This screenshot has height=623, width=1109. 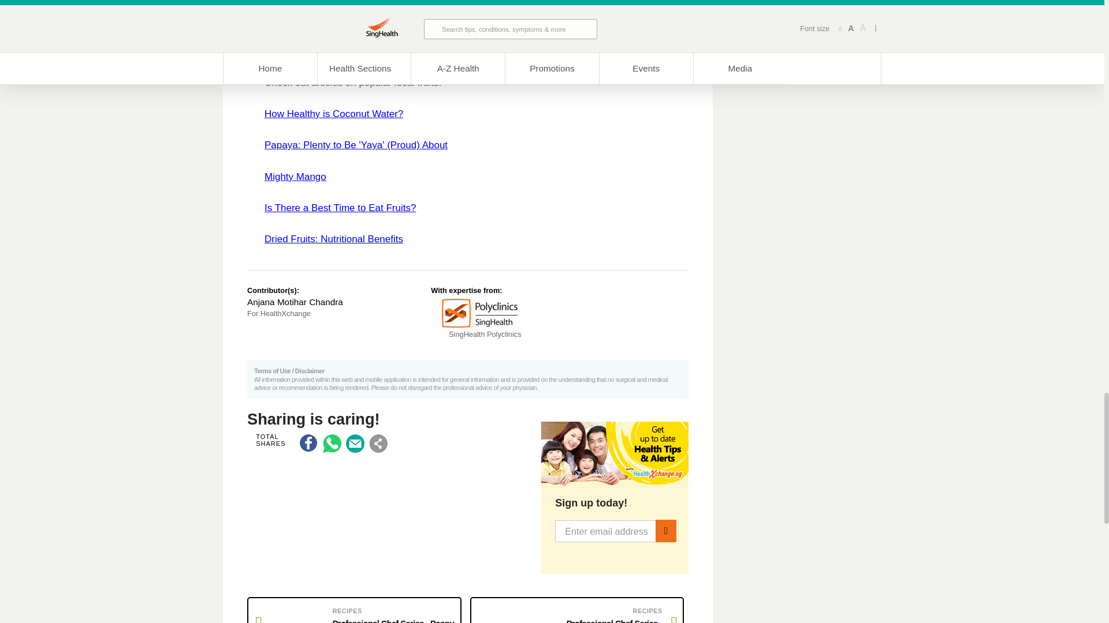 What do you see at coordinates (355, 443) in the screenshot?
I see `Email Us` at bounding box center [355, 443].